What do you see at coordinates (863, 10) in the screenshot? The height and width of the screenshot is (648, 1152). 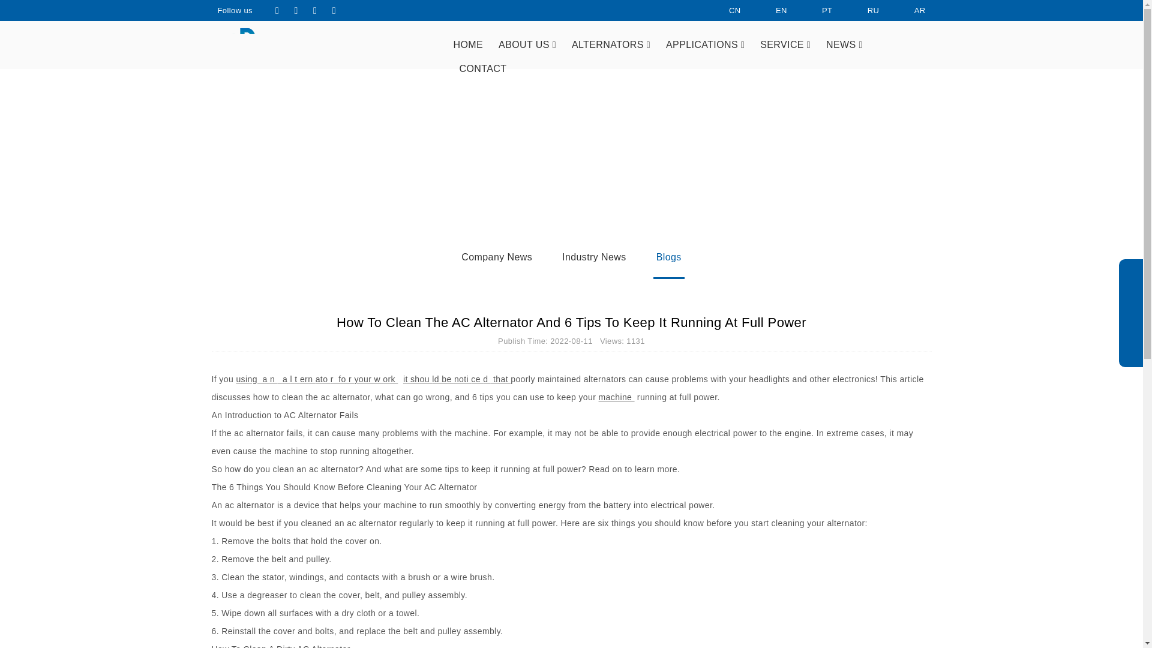 I see `RU` at bounding box center [863, 10].